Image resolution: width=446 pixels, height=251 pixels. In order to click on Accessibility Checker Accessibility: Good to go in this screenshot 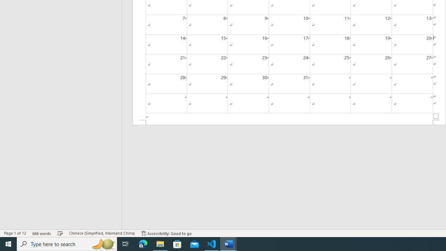, I will do `click(167, 233)`.